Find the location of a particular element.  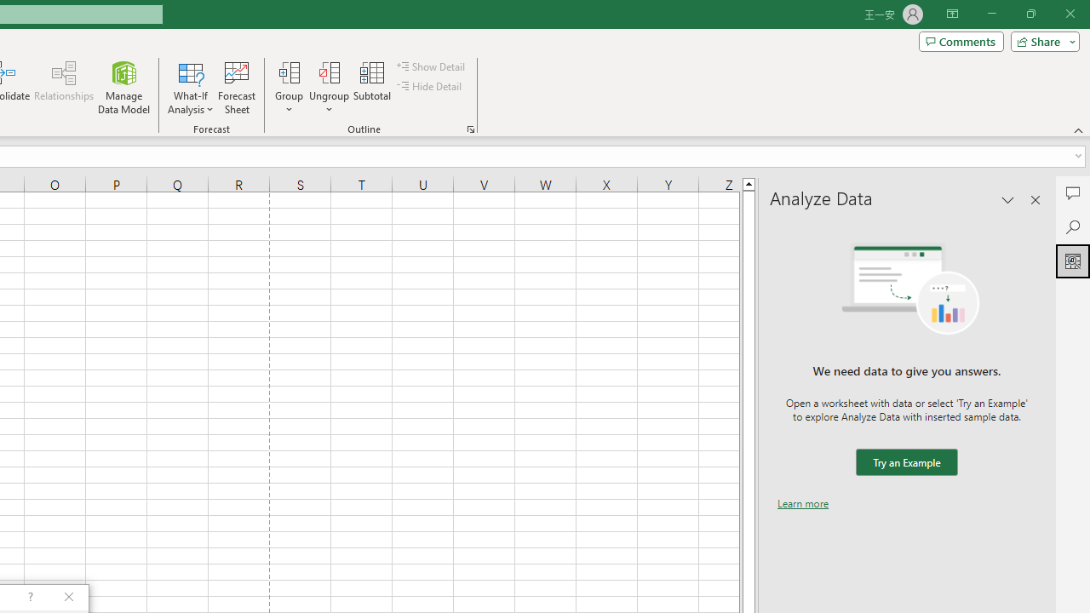

Group... is located at coordinates (289, 87).